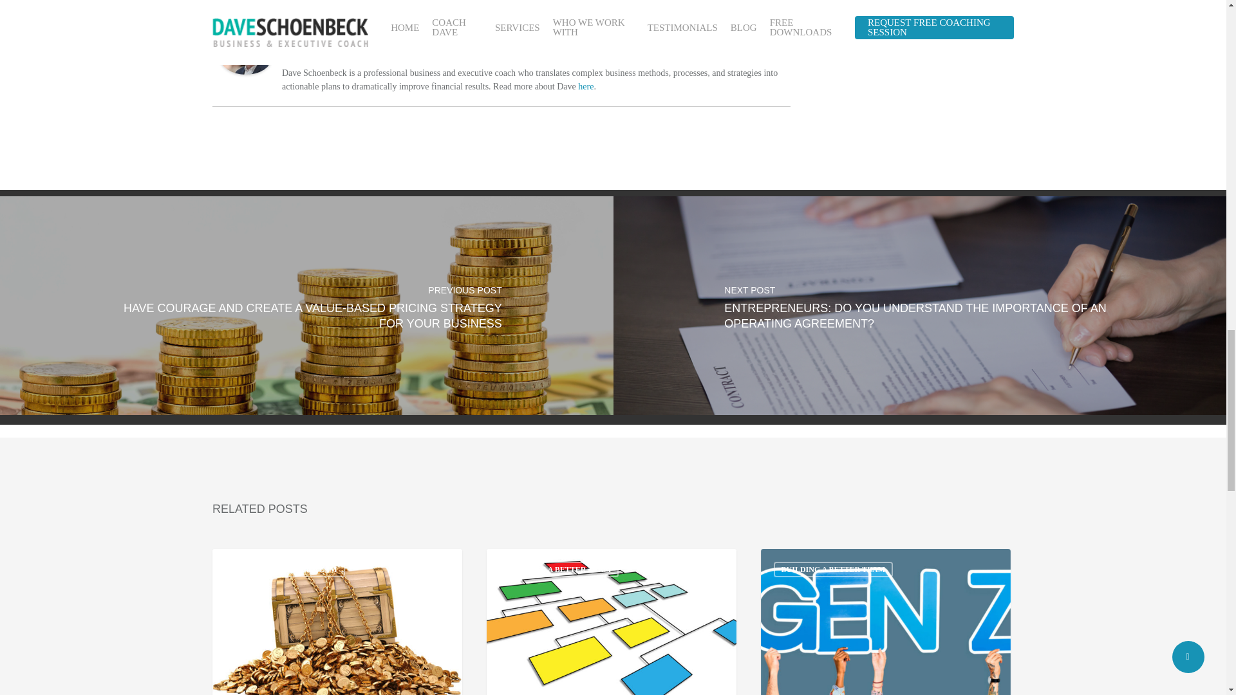 This screenshot has height=695, width=1236. Describe the element at coordinates (246, 80) in the screenshot. I see `Dave Schoenbeck` at that location.